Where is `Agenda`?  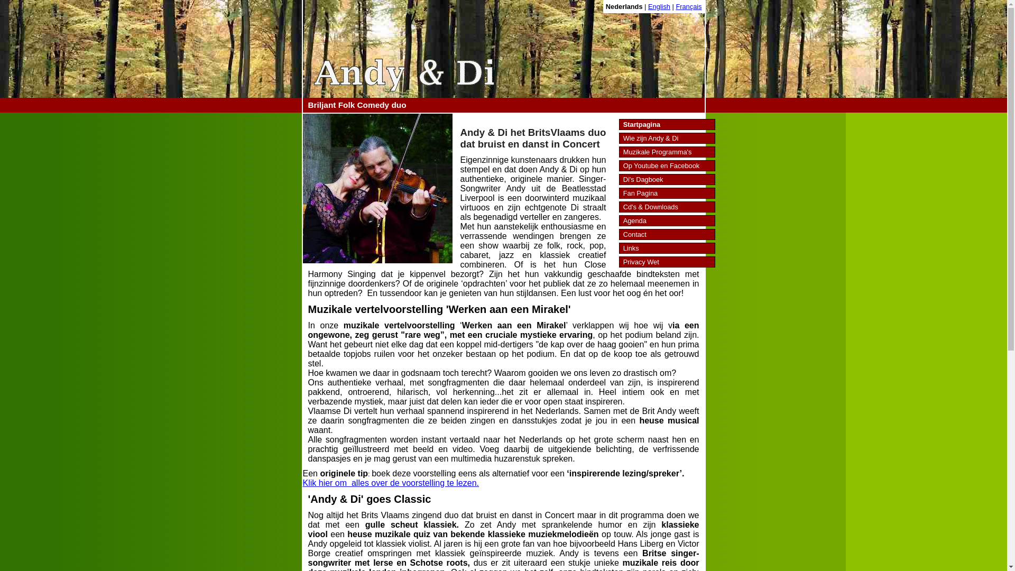
Agenda is located at coordinates (667, 221).